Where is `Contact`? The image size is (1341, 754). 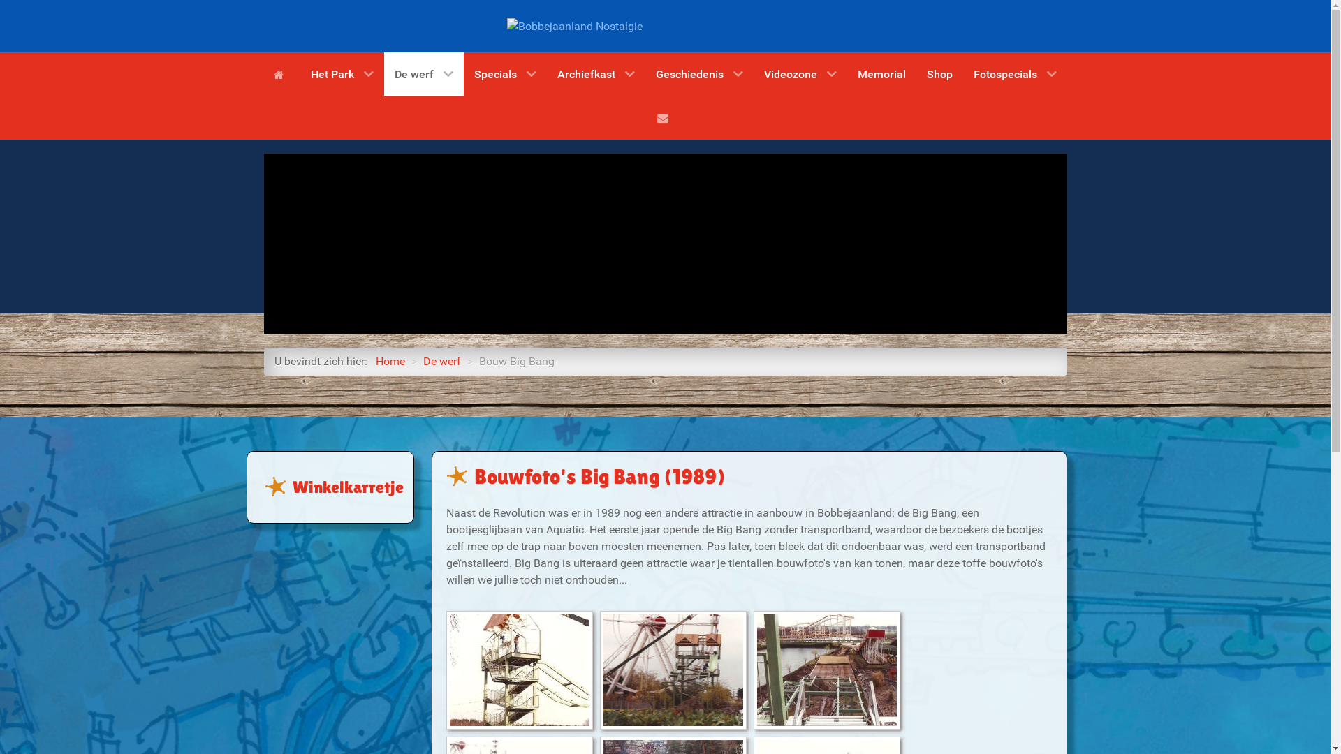
Contact is located at coordinates (665, 117).